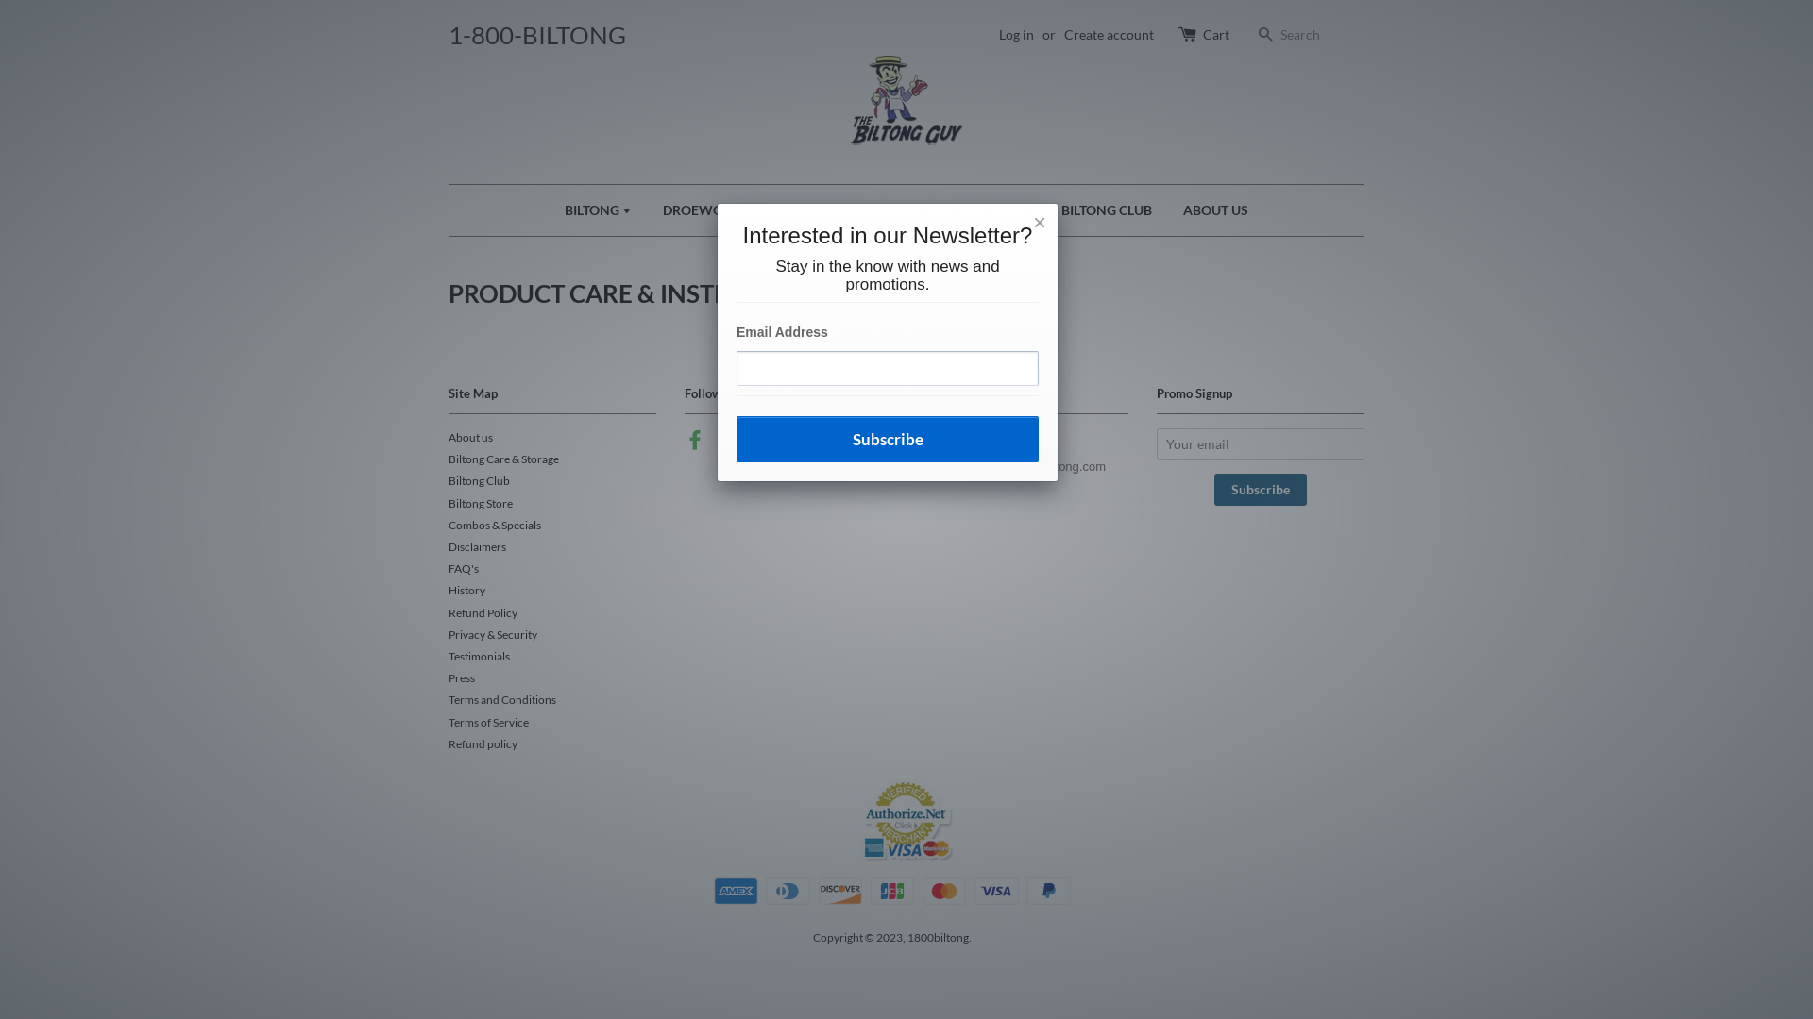 This screenshot has height=1019, width=1813. Describe the element at coordinates (463, 568) in the screenshot. I see `FAQ's` at that location.